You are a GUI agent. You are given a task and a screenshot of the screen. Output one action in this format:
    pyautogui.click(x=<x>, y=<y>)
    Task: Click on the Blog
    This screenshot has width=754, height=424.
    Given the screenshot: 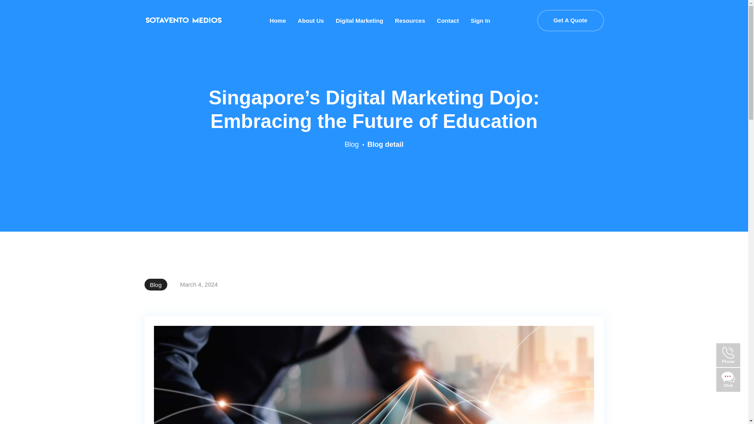 What is the action you would take?
    pyautogui.click(x=351, y=144)
    